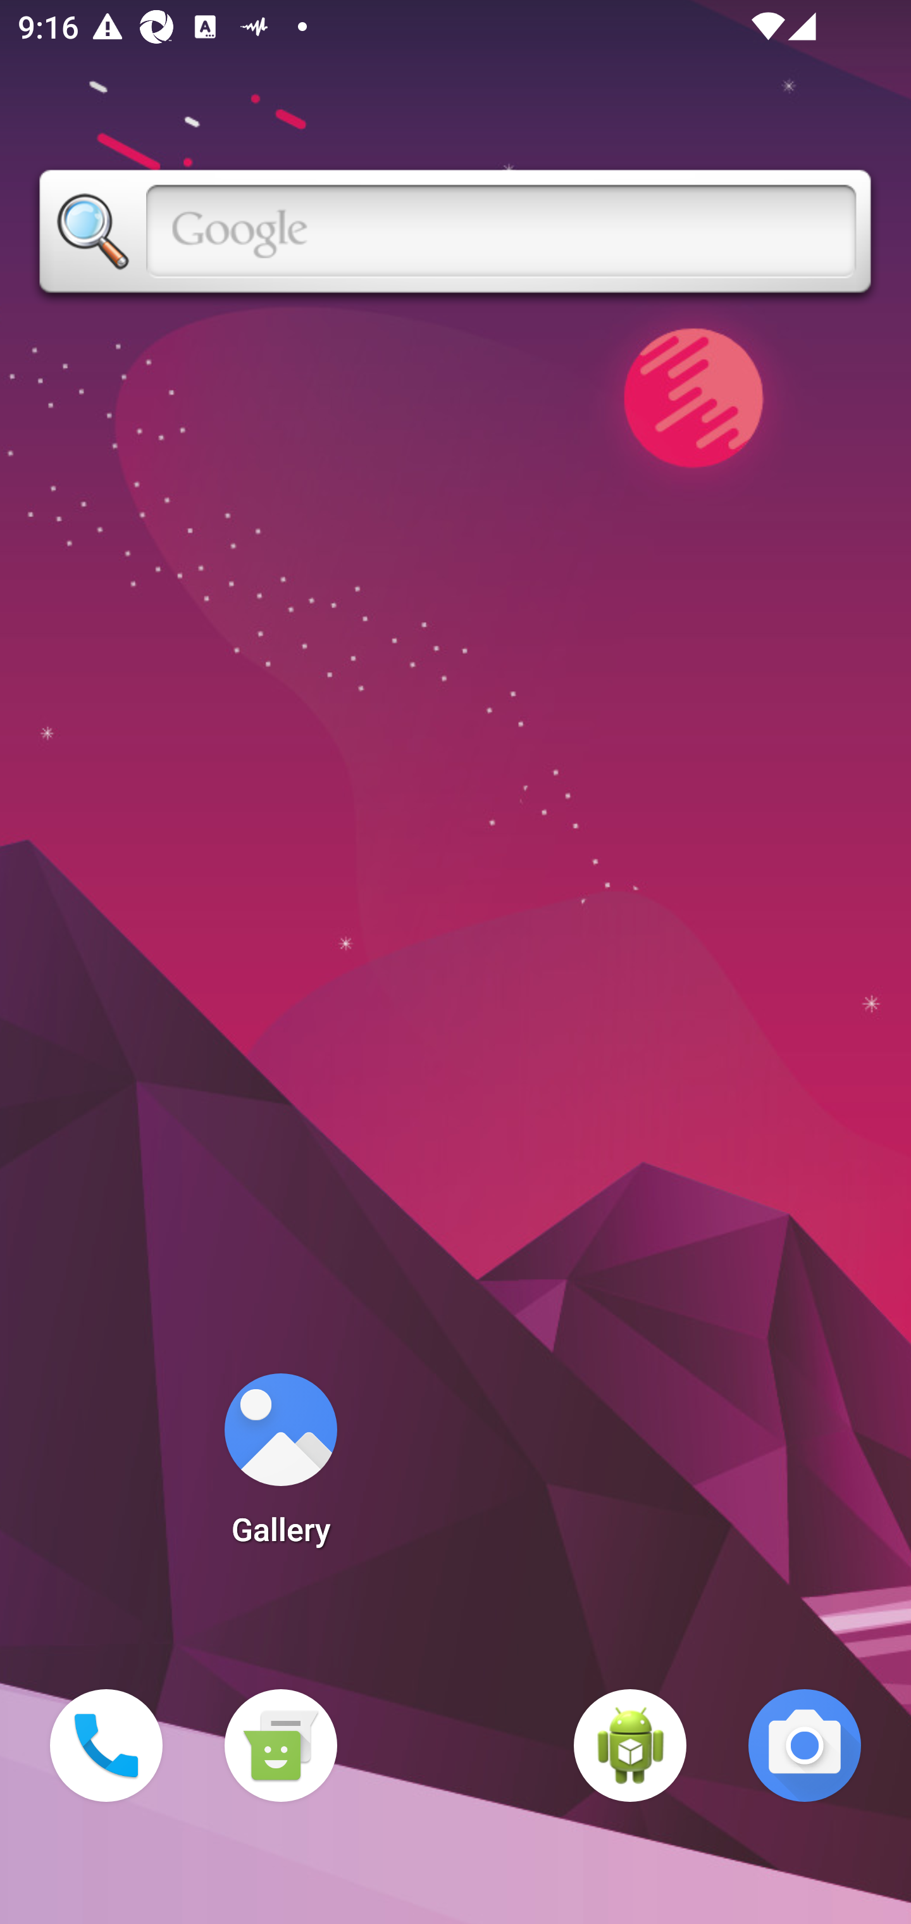 The height and width of the screenshot is (1924, 911). What do you see at coordinates (630, 1746) in the screenshot?
I see `WebView Browser Tester` at bounding box center [630, 1746].